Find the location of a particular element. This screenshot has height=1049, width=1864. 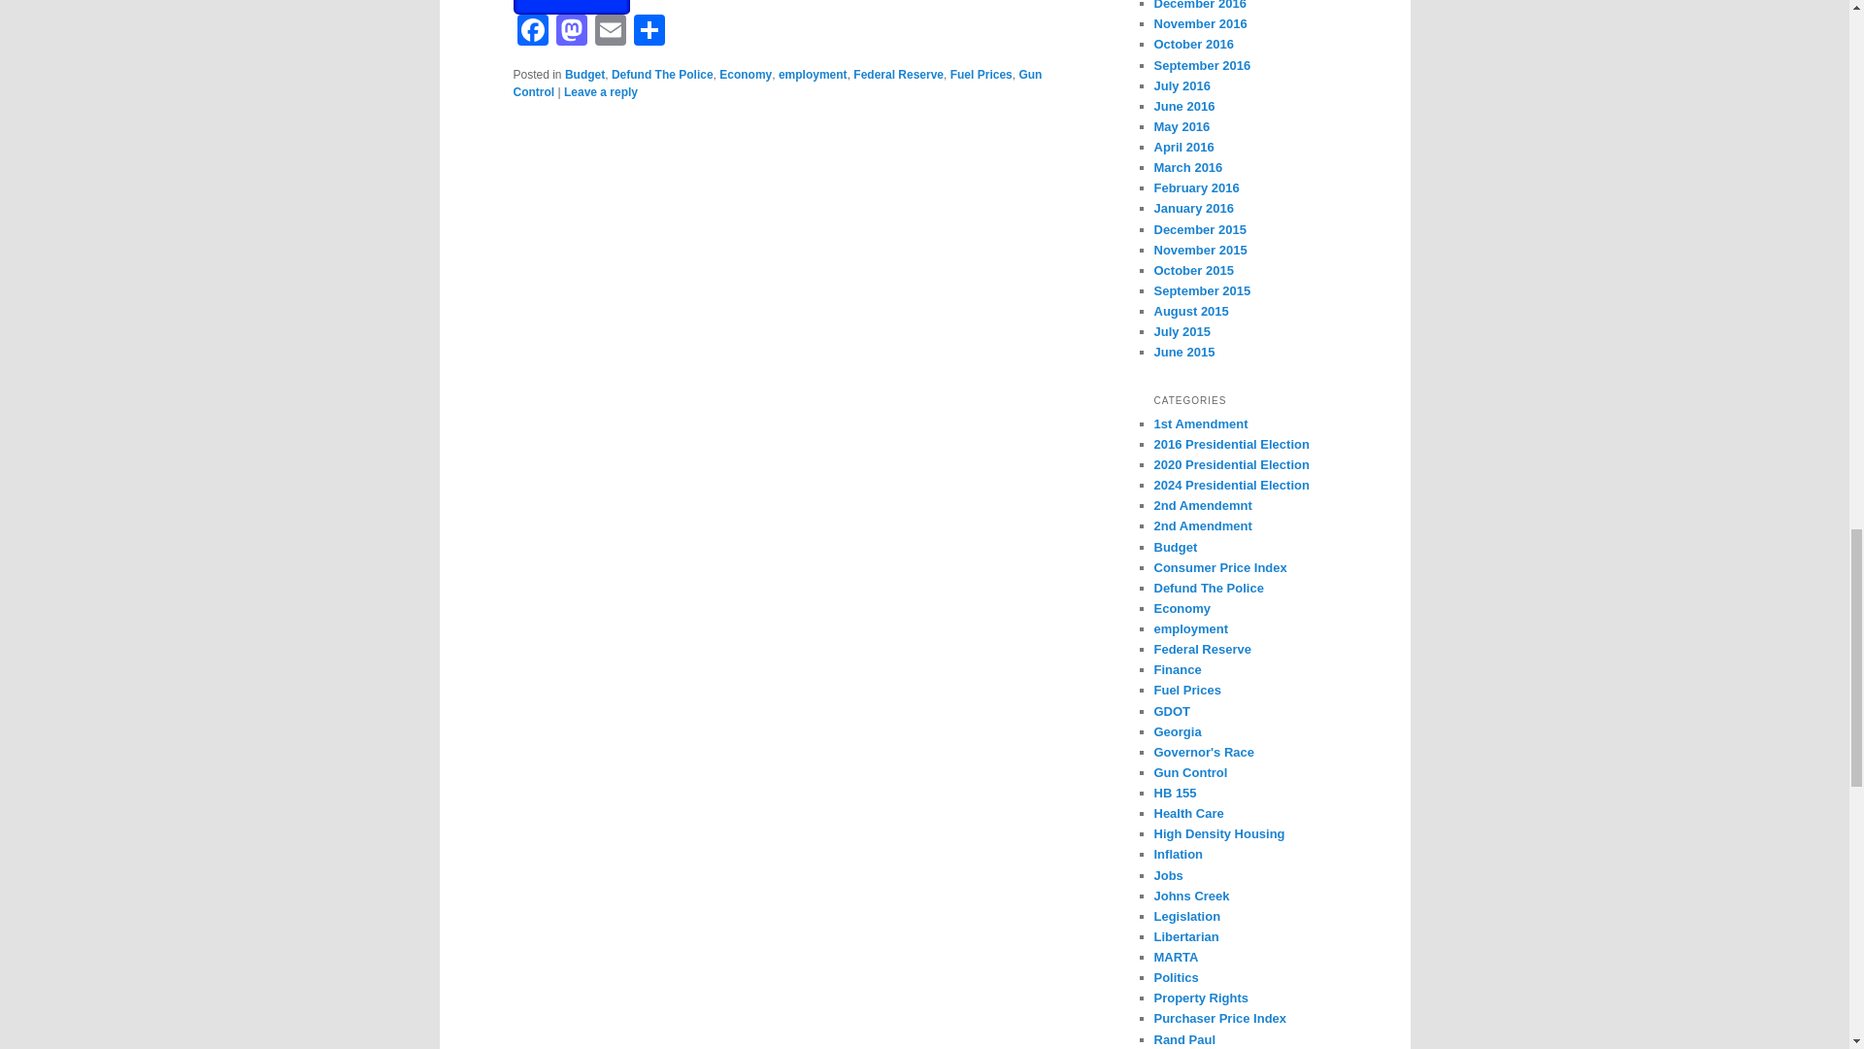

Facebook is located at coordinates (532, 32).